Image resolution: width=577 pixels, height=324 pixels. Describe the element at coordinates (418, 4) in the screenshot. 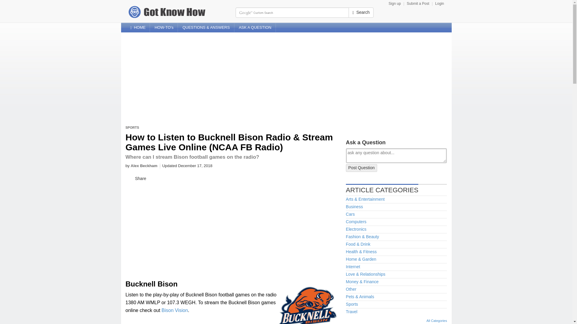

I see `Submit a Post` at that location.